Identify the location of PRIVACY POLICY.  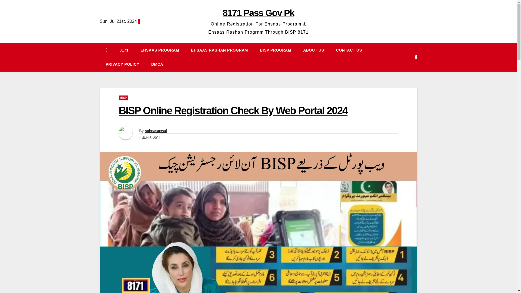
(123, 64).